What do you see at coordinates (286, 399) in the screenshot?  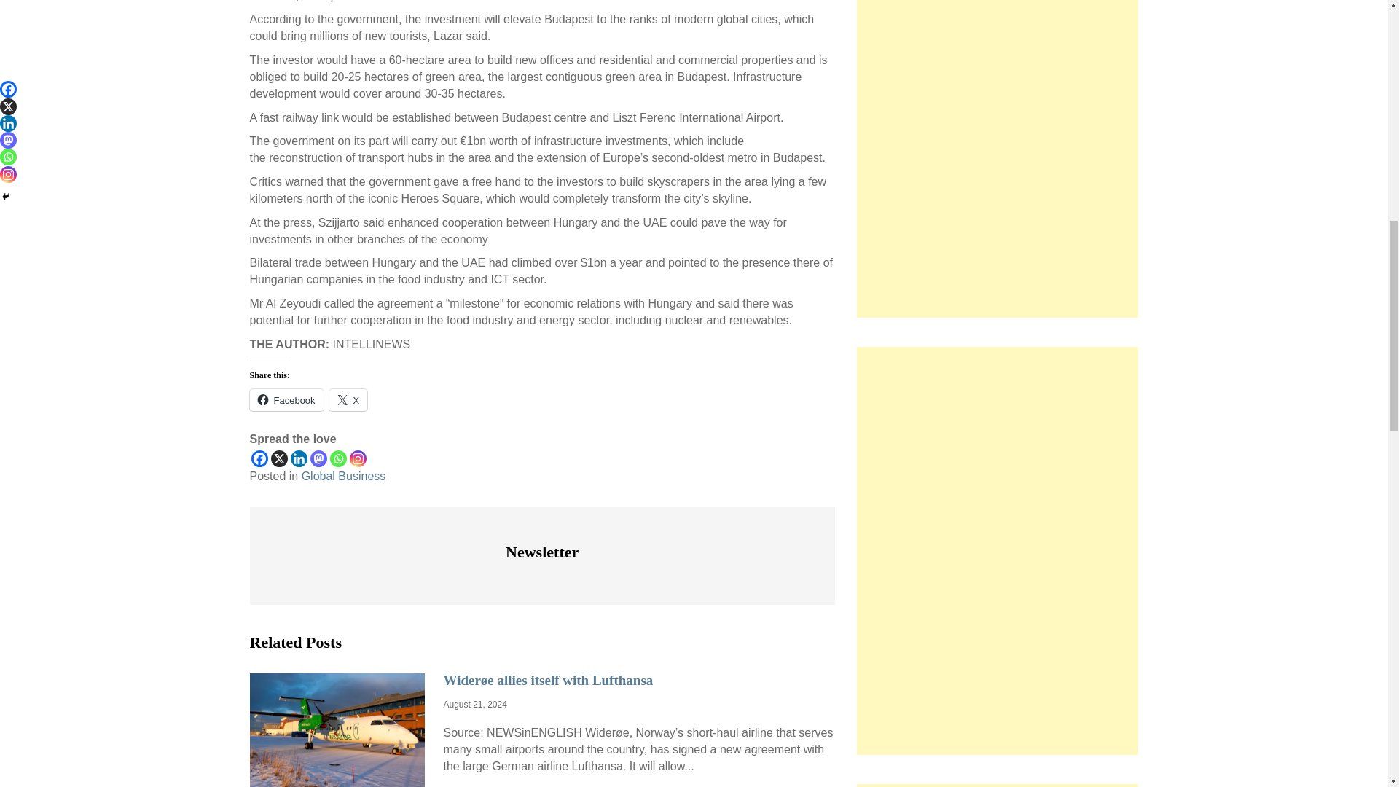 I see `Click to share on Facebook` at bounding box center [286, 399].